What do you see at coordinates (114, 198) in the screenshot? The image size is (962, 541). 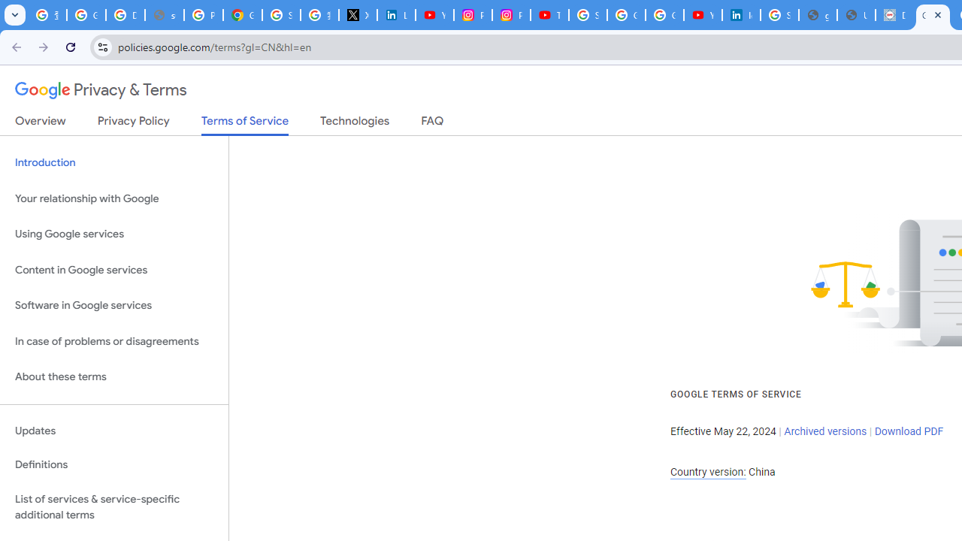 I see `Your relationship with Google` at bounding box center [114, 198].